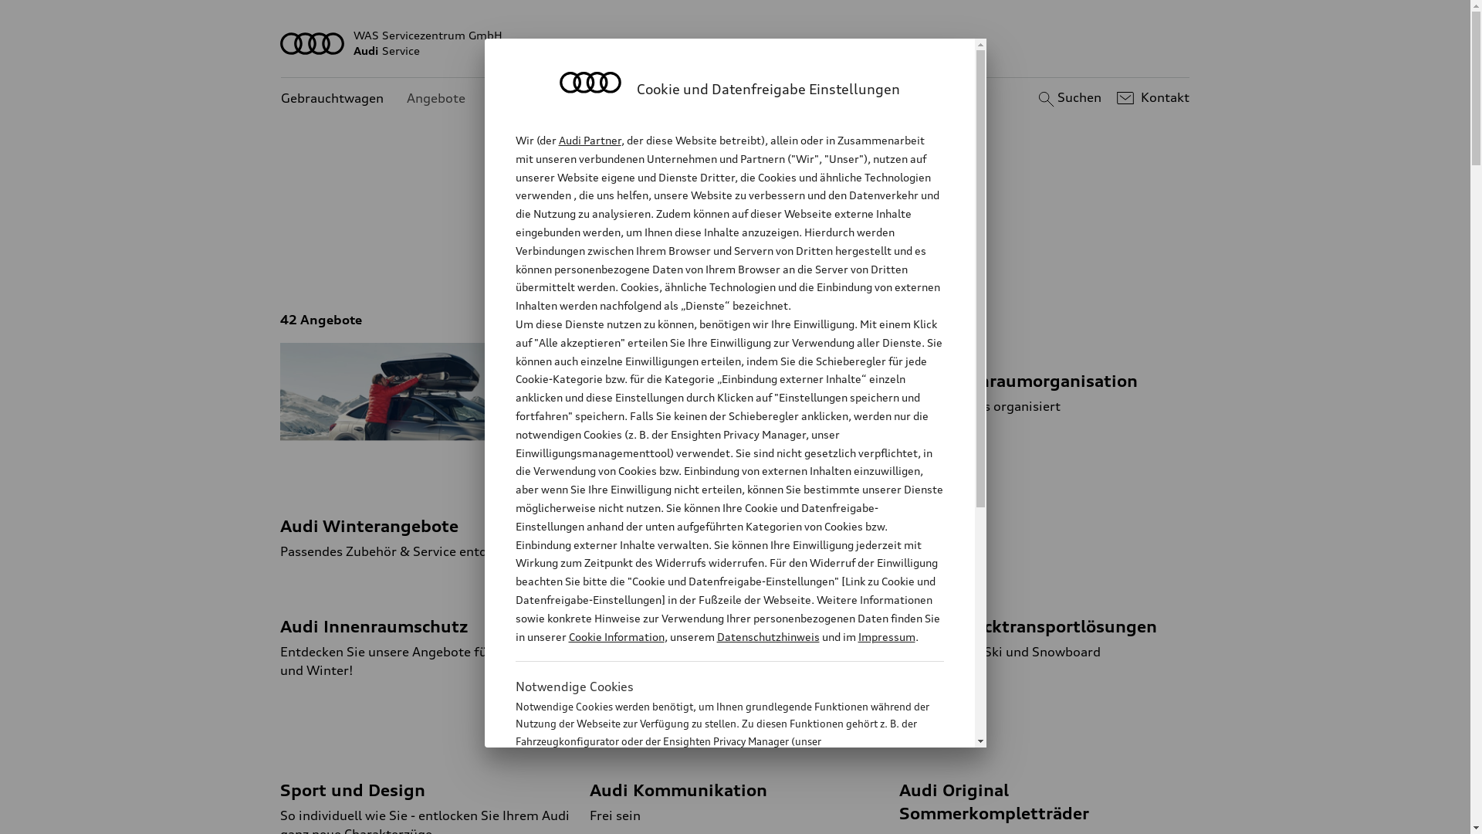  I want to click on Fahrzeuge, so click(716, 255).